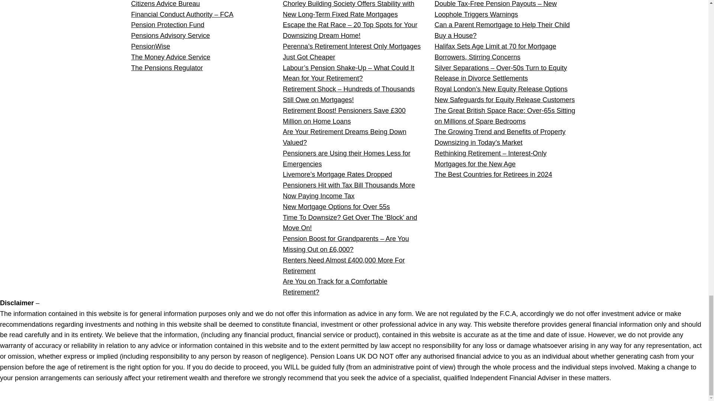  What do you see at coordinates (170, 57) in the screenshot?
I see `The Money Advice Service` at bounding box center [170, 57].